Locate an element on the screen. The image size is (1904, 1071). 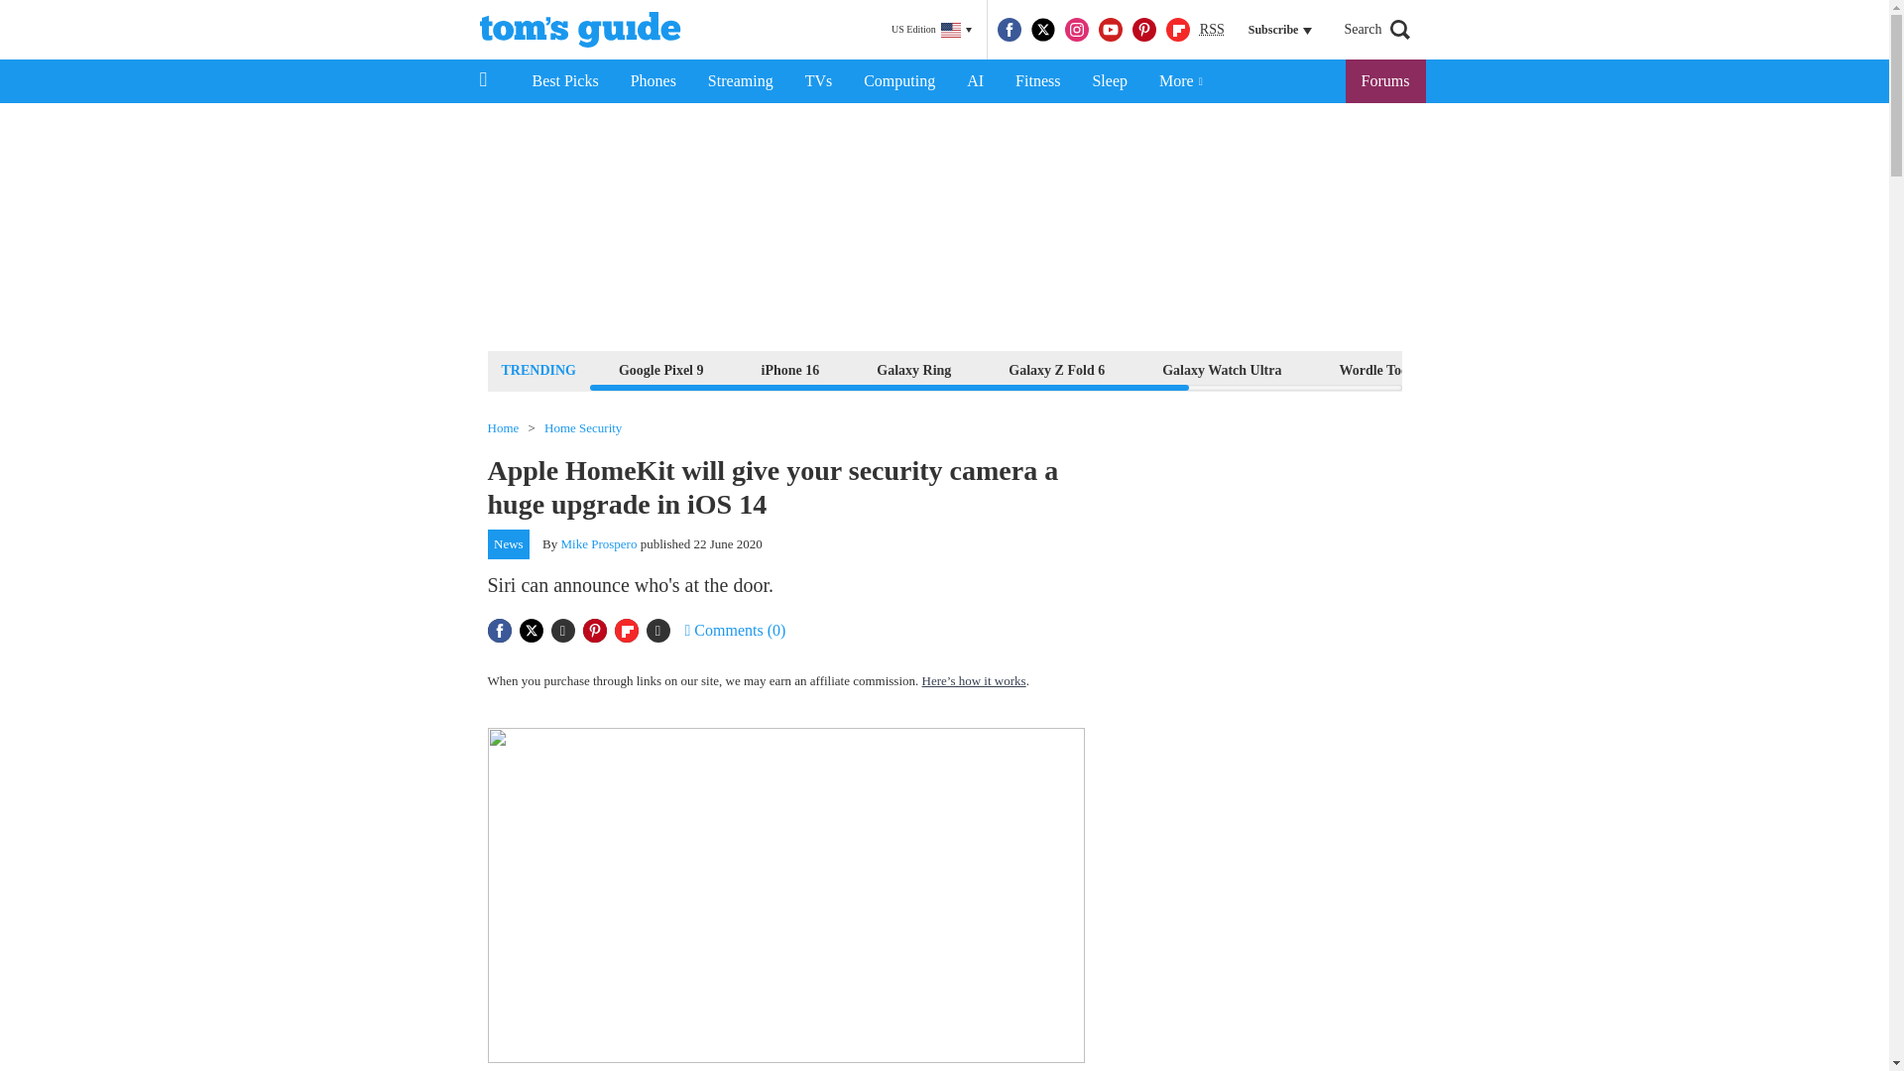
Really Simple Syndication is located at coordinates (1212, 28).